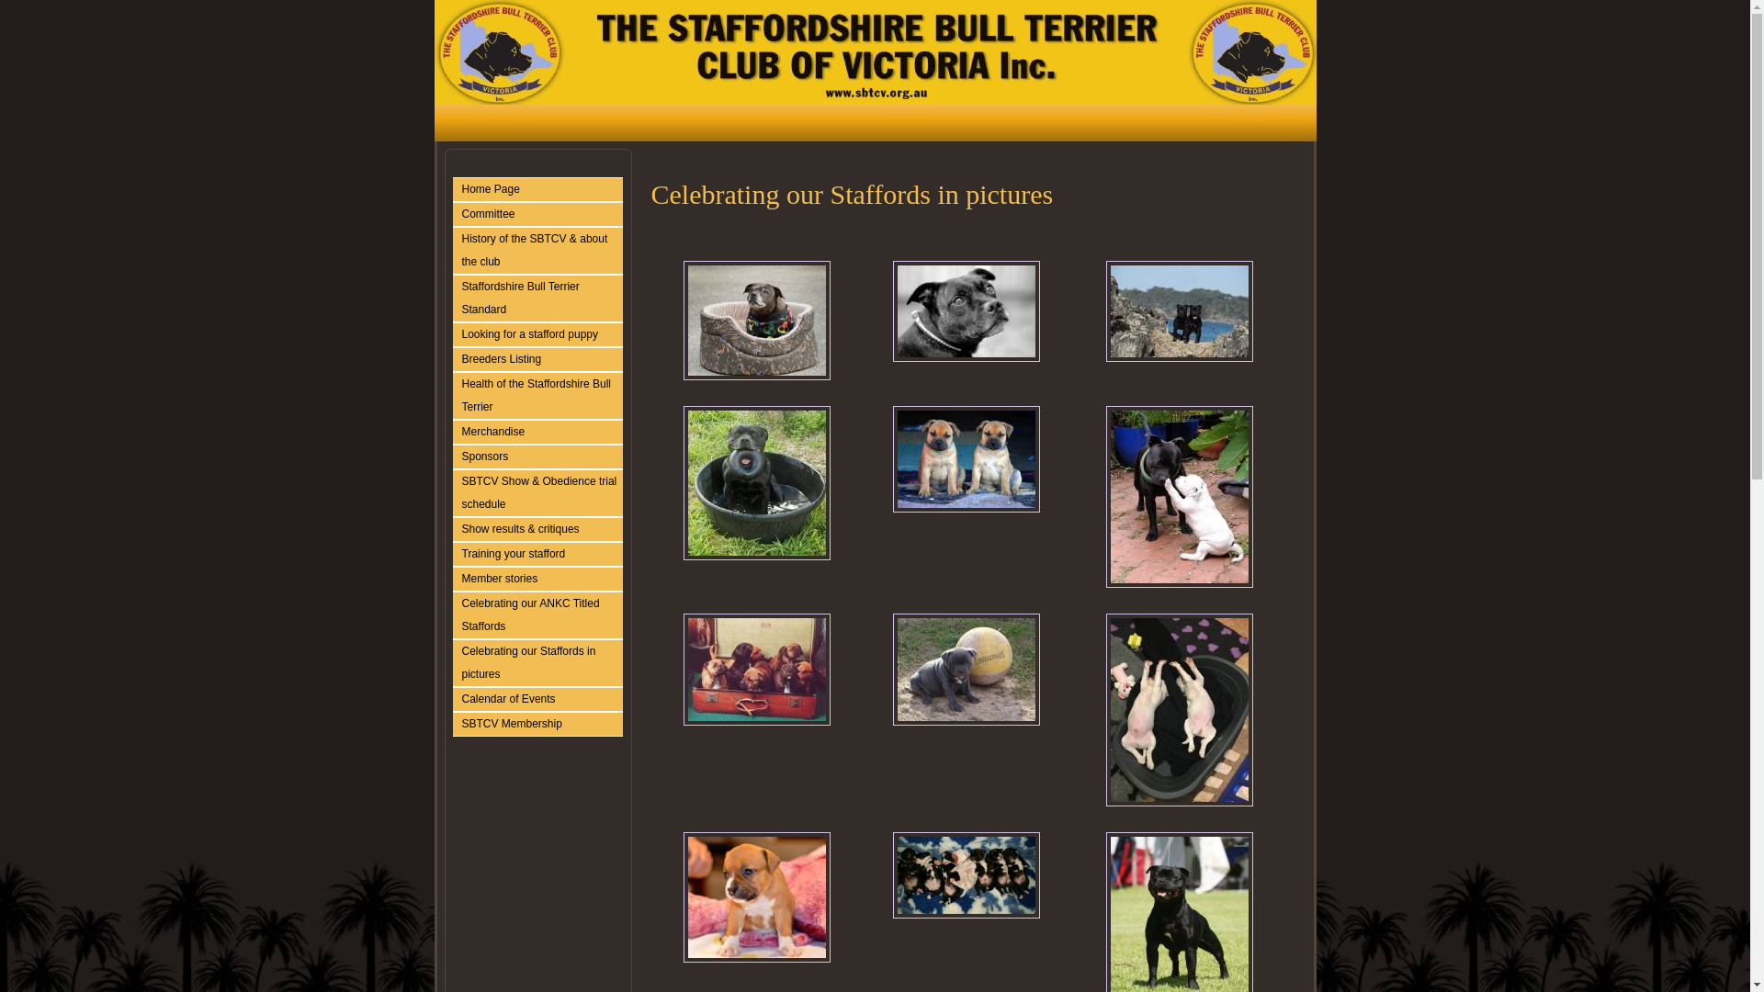 This screenshot has width=1764, height=992. I want to click on Health of the Staffordshire Bull Terrier, so click(542, 396).